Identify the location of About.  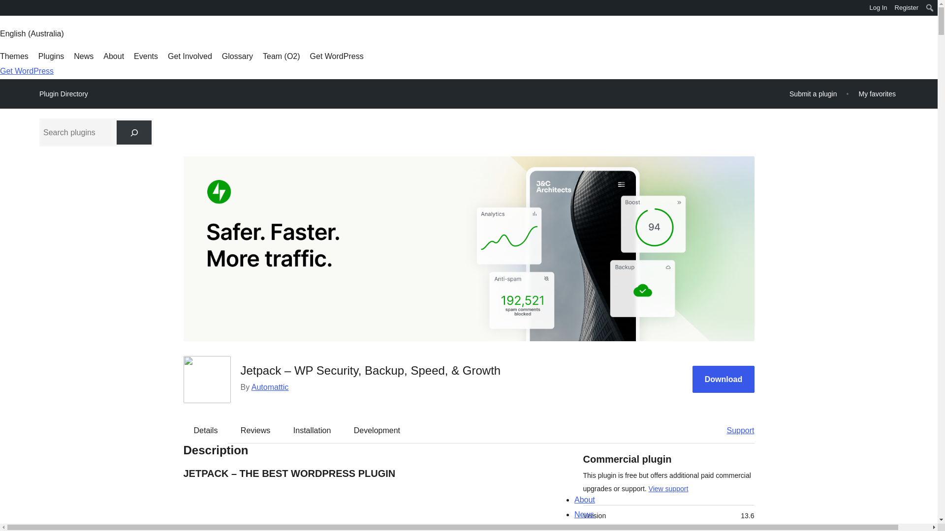
(113, 56).